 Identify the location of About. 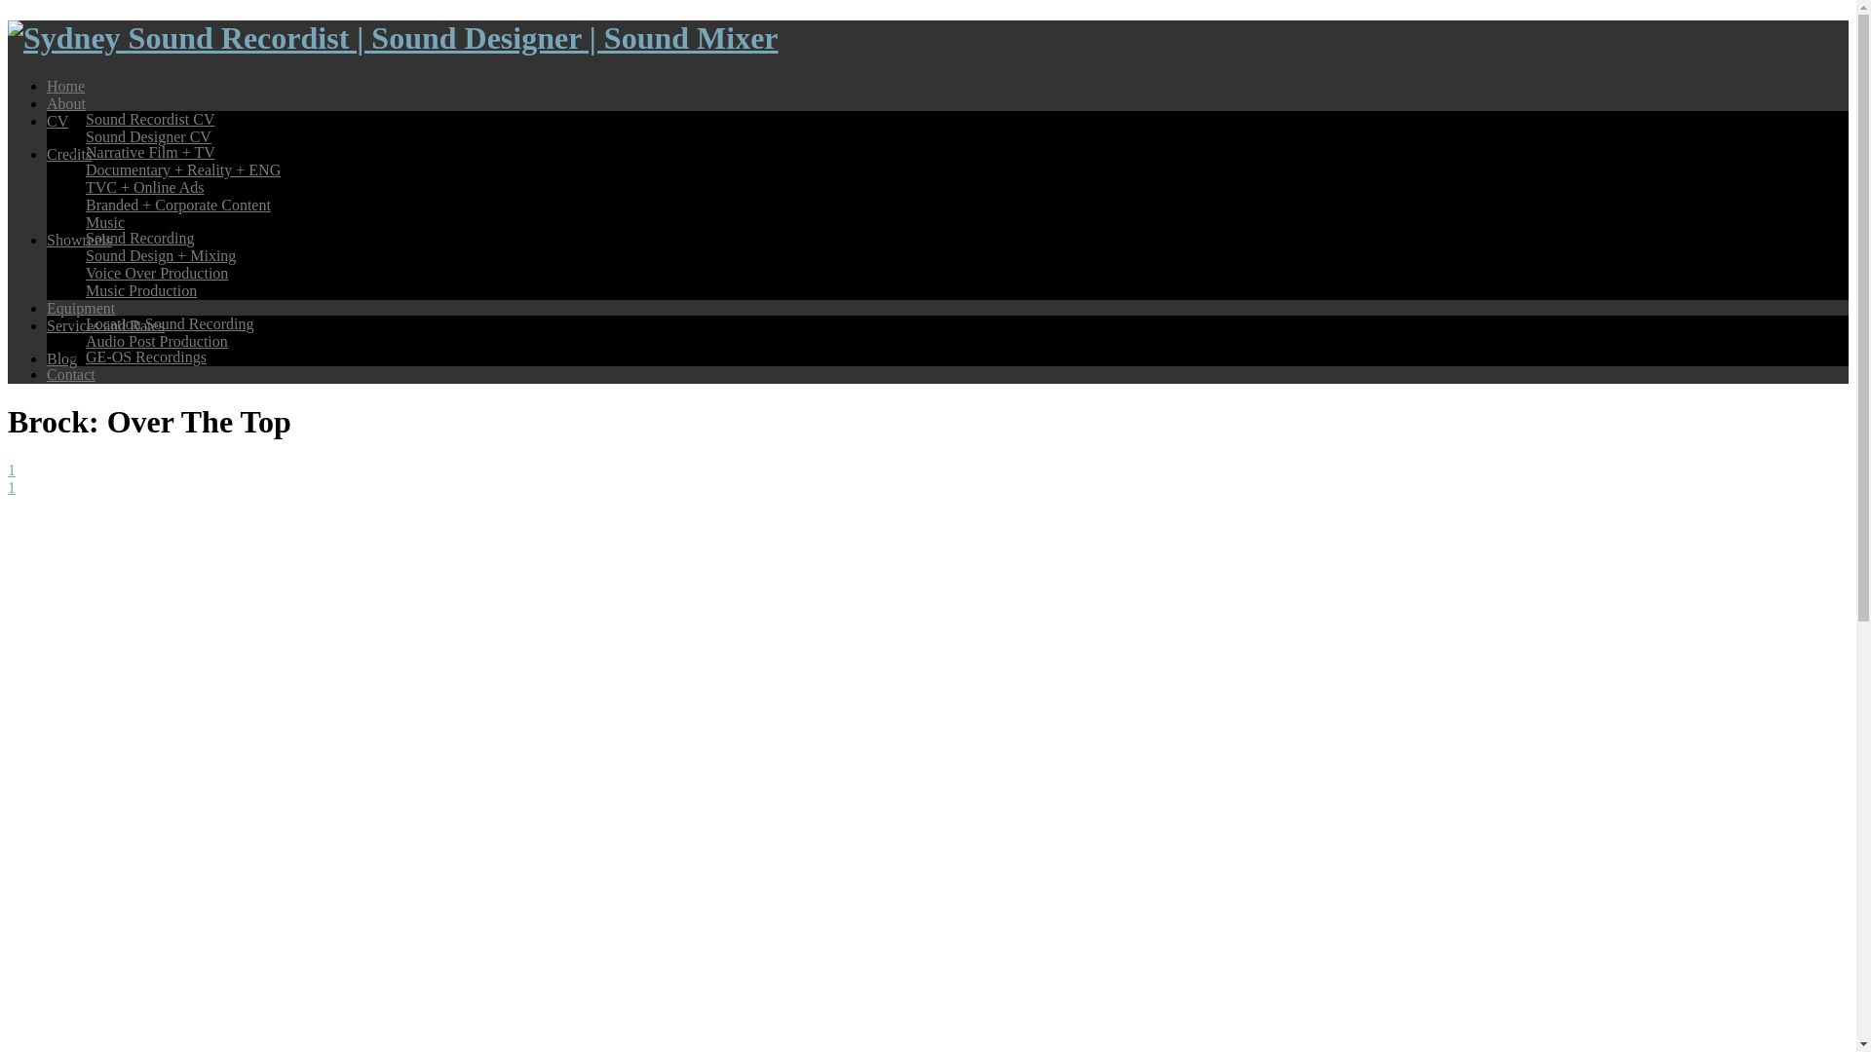
(66, 103).